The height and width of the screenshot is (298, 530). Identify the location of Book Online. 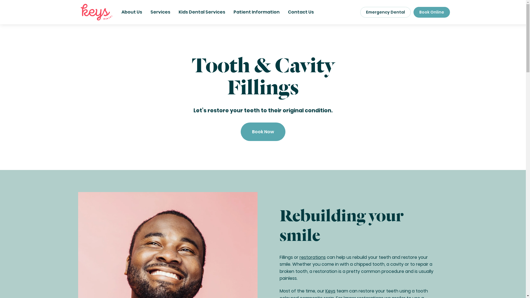
(432, 12).